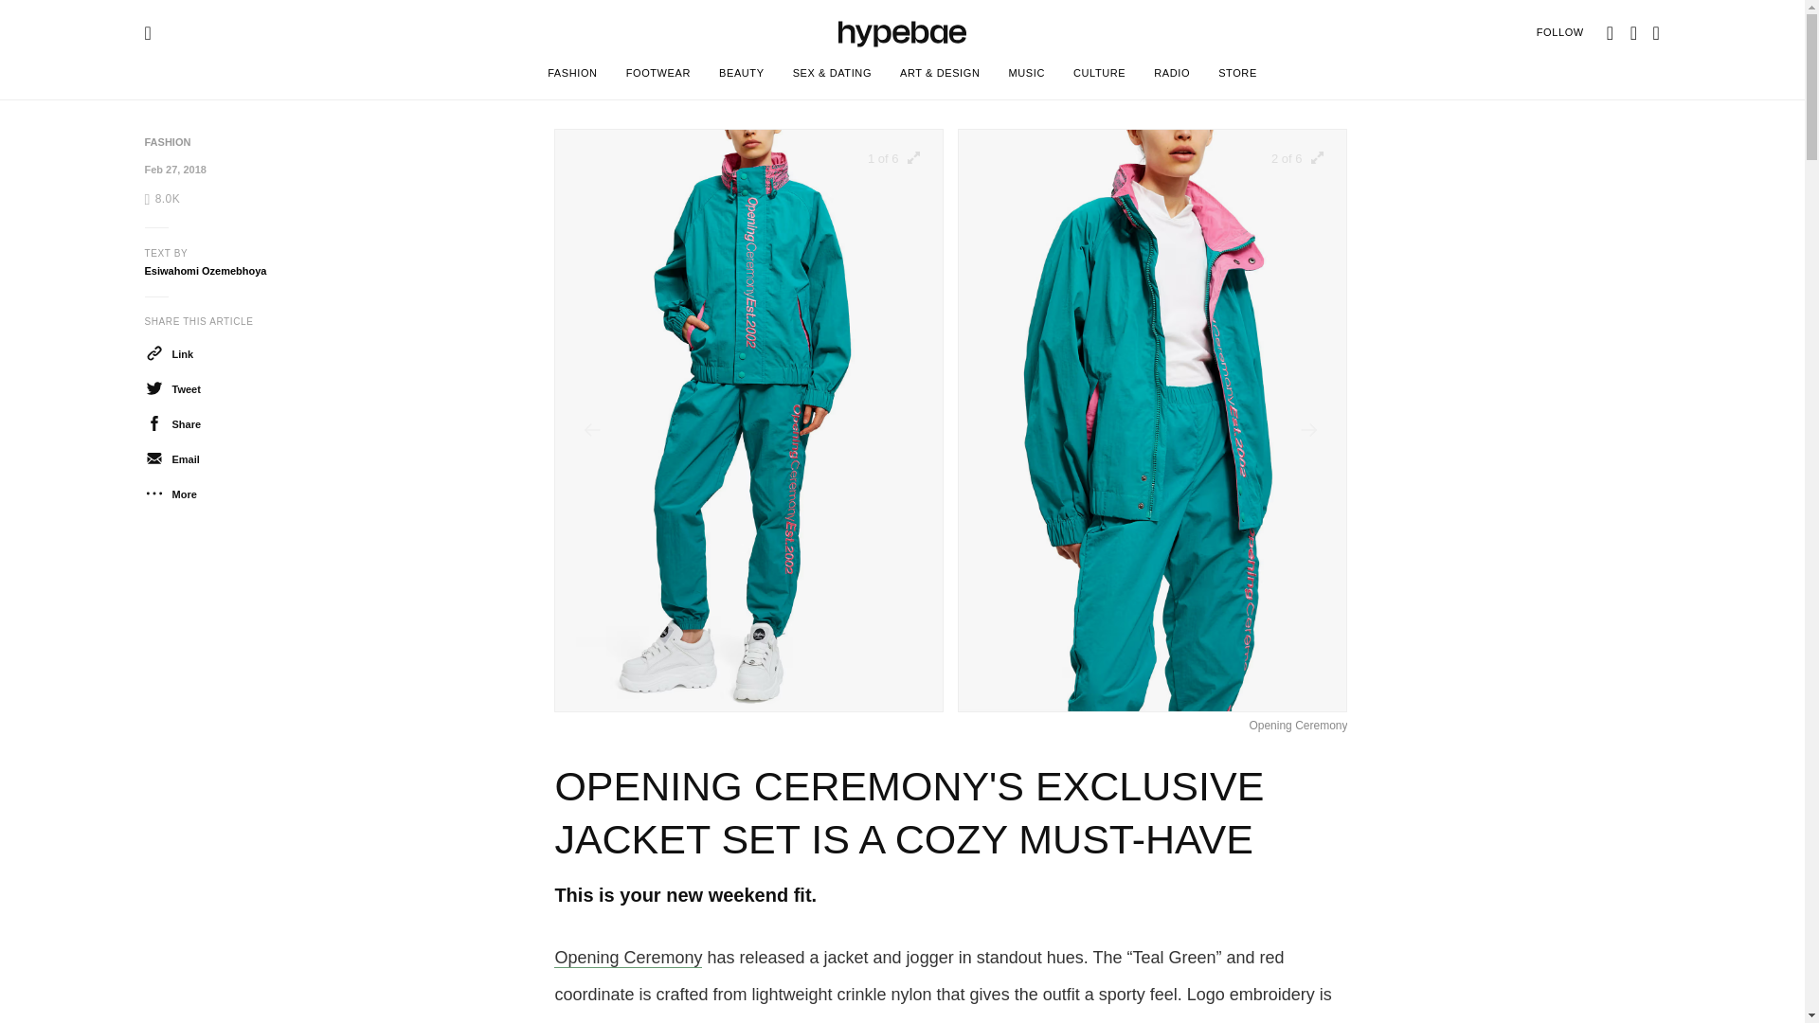 This screenshot has width=1819, height=1023. What do you see at coordinates (1237, 76) in the screenshot?
I see `STORE` at bounding box center [1237, 76].